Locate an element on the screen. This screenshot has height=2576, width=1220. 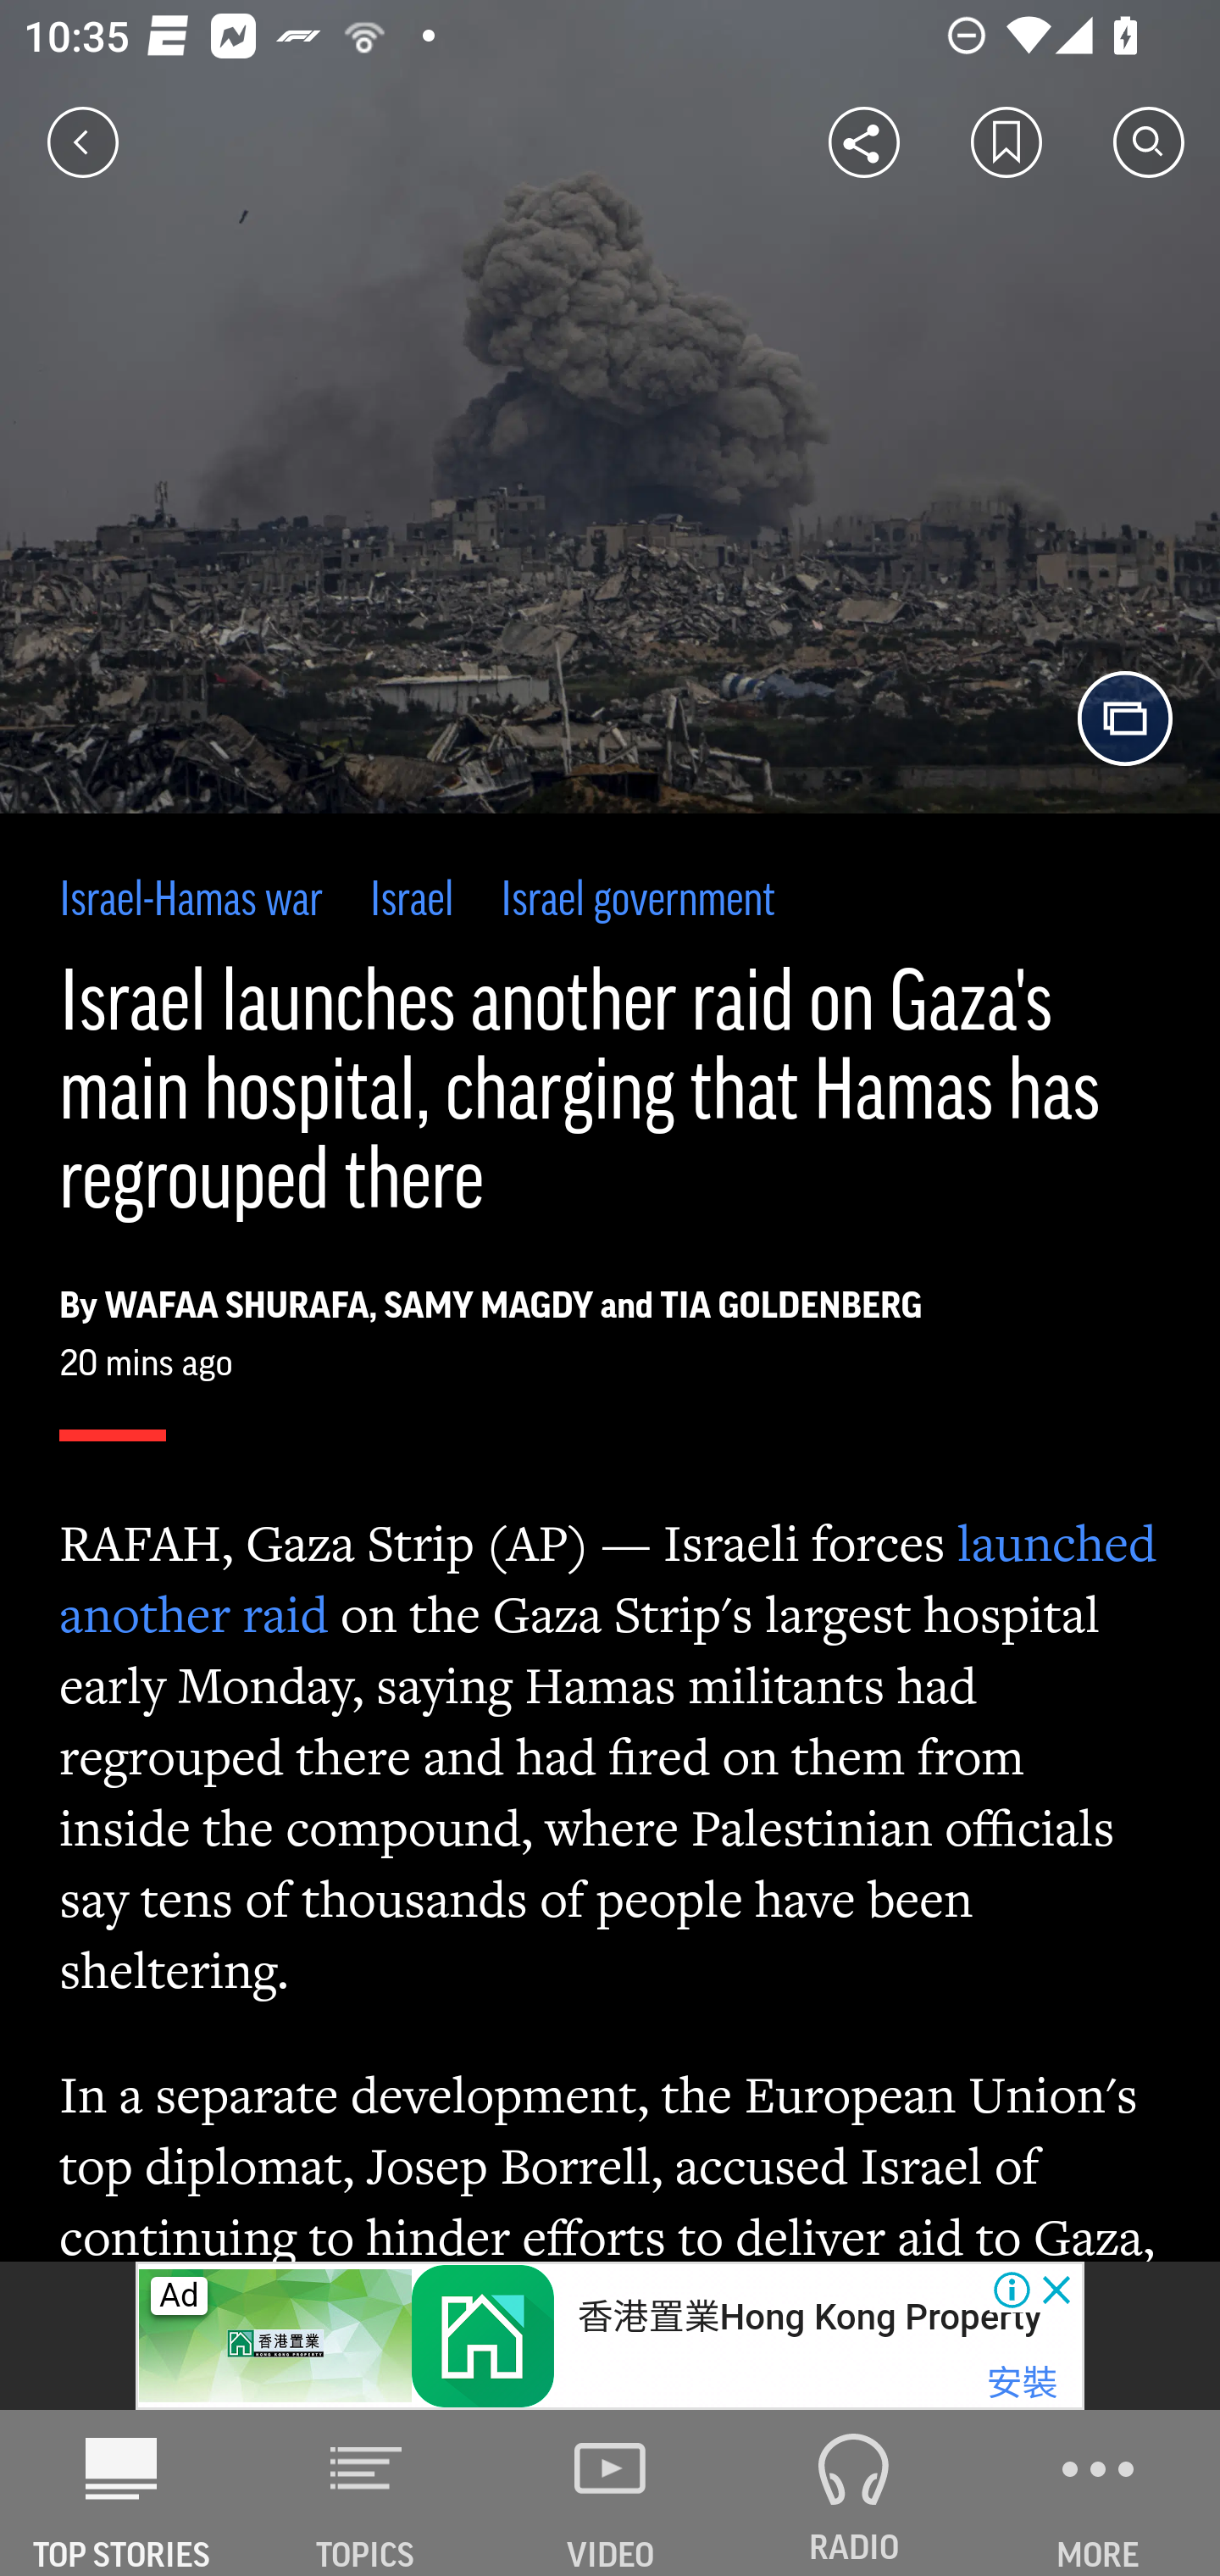
Israel is located at coordinates (412, 902).